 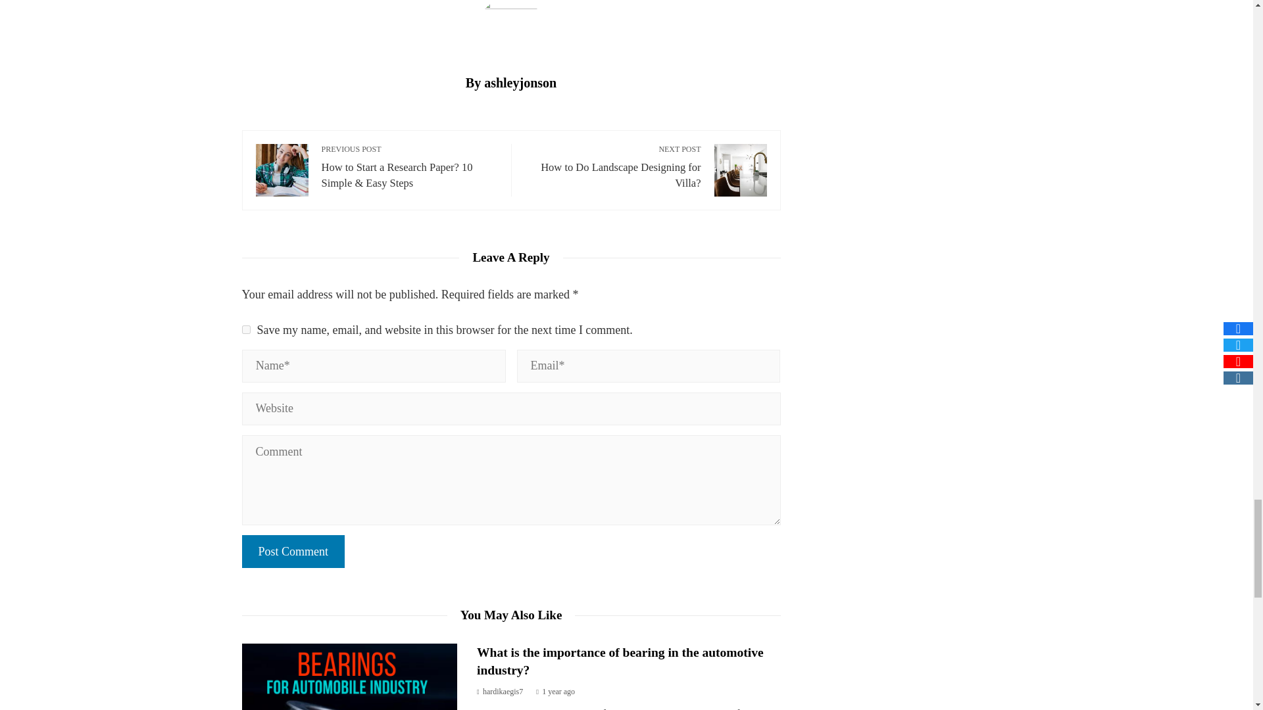 I want to click on Post Comment, so click(x=293, y=552).